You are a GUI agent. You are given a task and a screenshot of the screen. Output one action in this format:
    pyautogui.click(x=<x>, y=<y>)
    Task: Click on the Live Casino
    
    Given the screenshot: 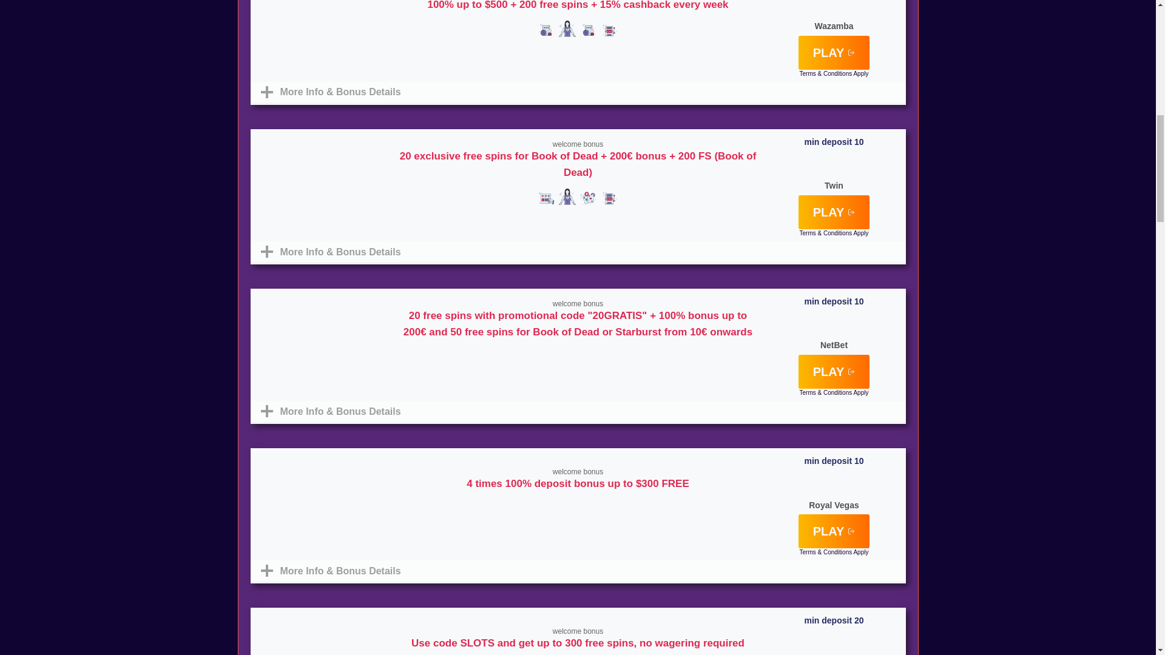 What is the action you would take?
    pyautogui.click(x=567, y=29)
    